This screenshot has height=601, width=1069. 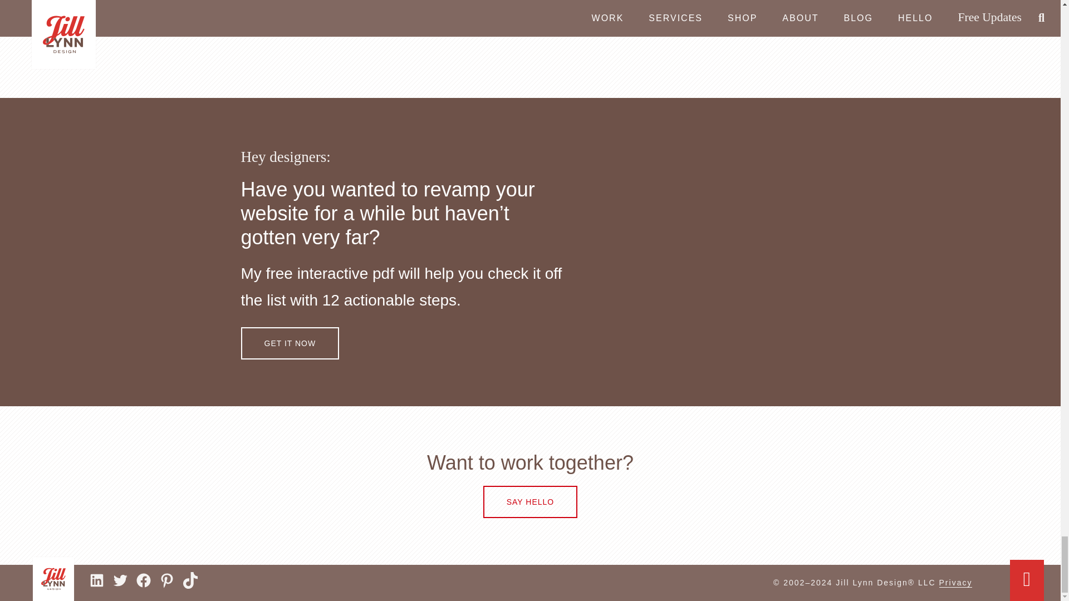 I want to click on Privacy, so click(x=956, y=583).